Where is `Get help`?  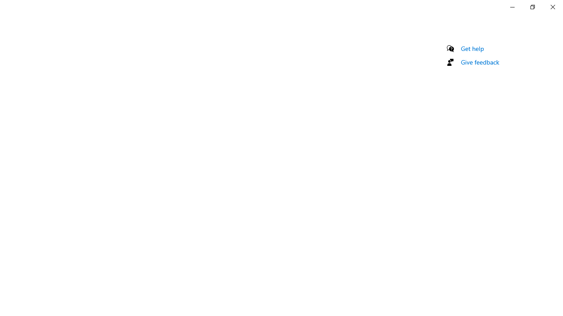
Get help is located at coordinates (472, 48).